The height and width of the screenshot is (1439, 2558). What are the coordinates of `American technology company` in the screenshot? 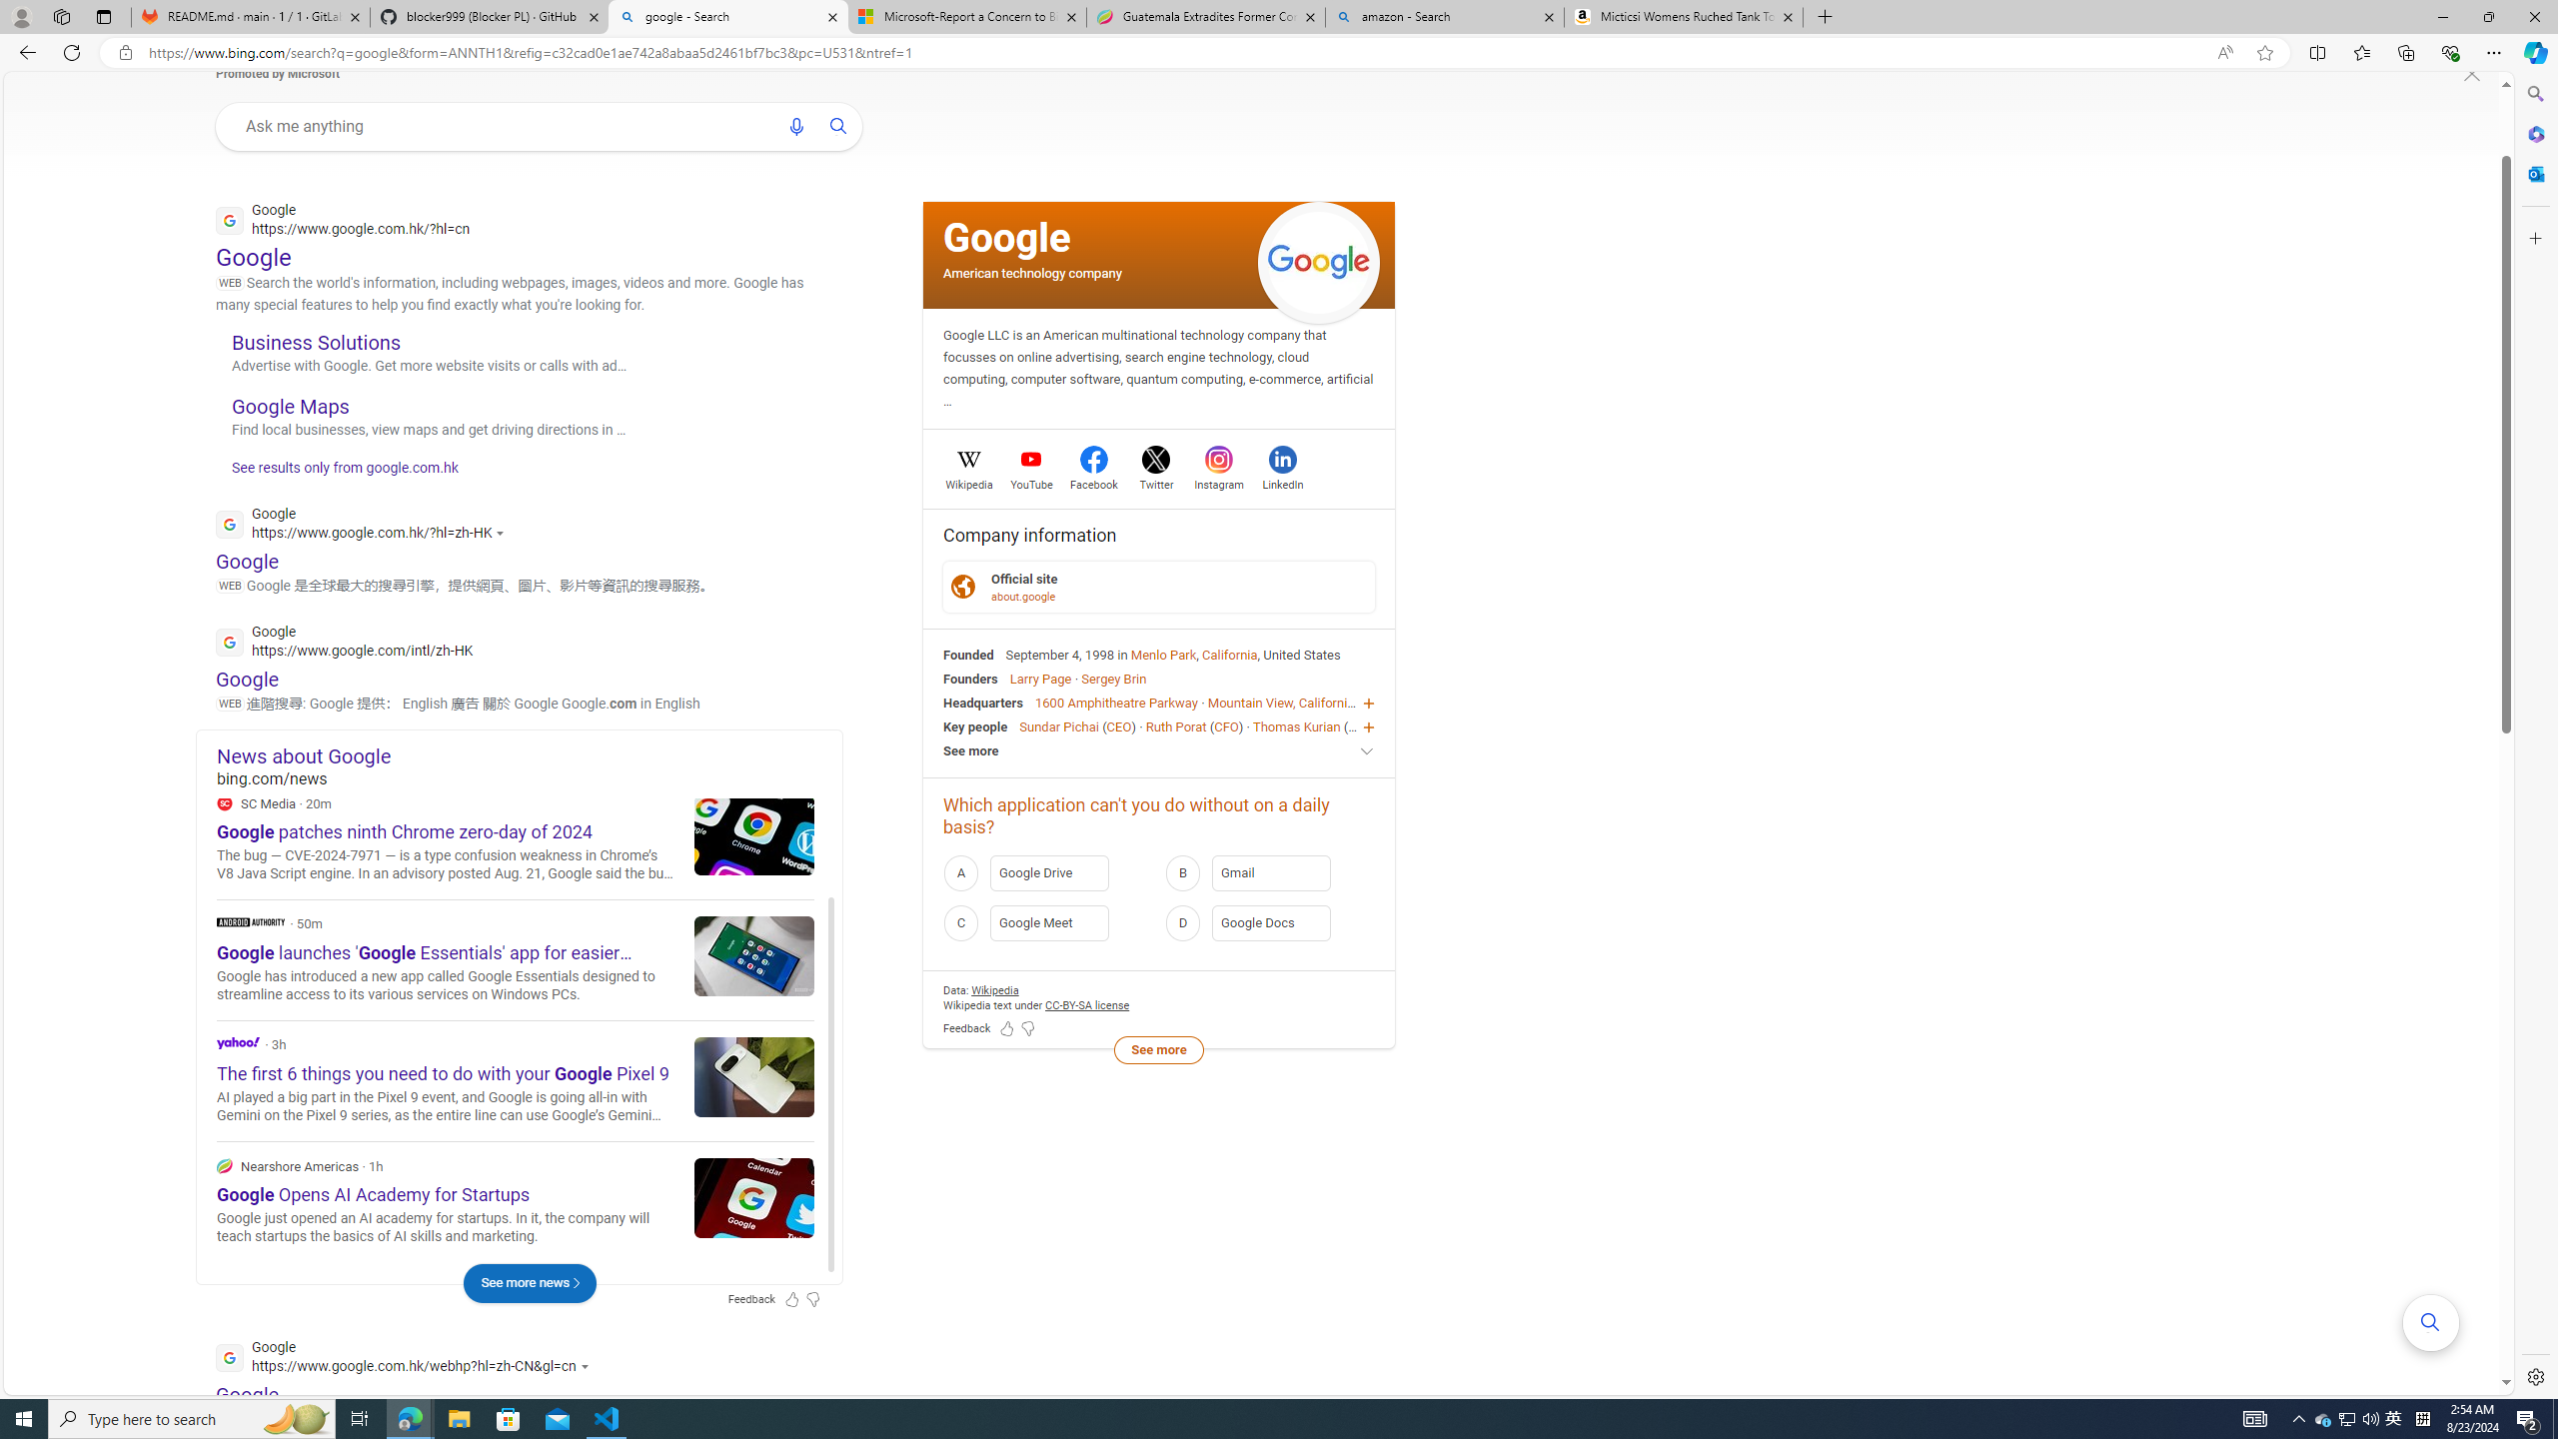 It's located at (1033, 272).